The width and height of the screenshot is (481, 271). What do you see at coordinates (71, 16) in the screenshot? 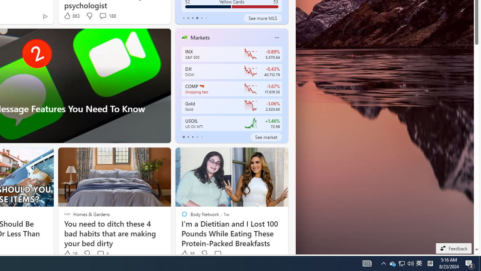
I see `863 Like` at bounding box center [71, 16].